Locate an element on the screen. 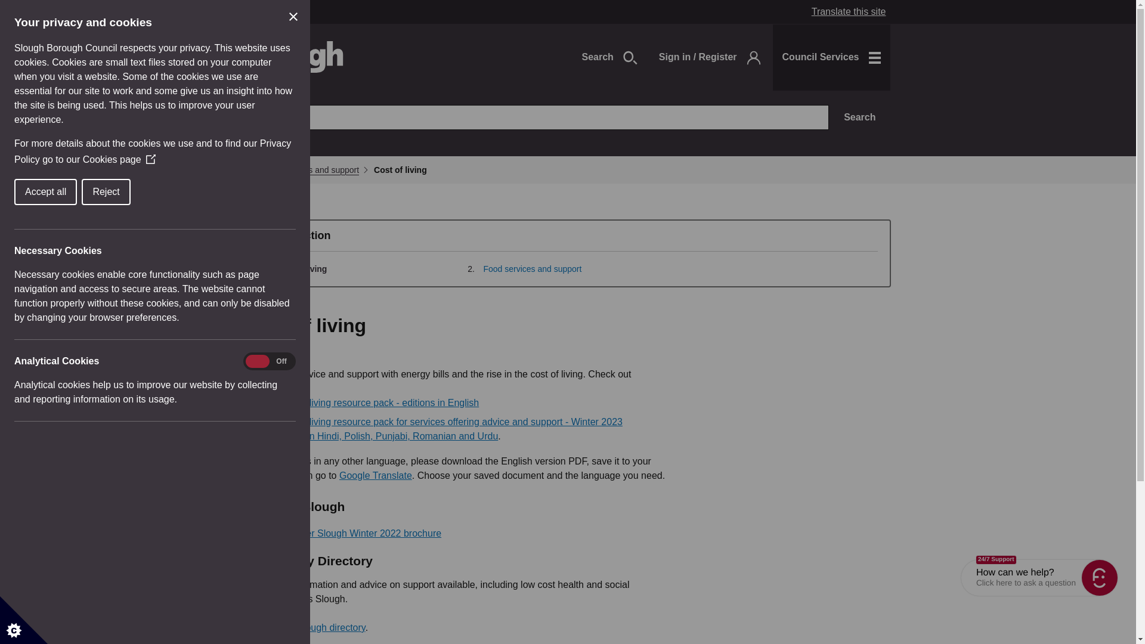  Food services and support is located at coordinates (532, 268).